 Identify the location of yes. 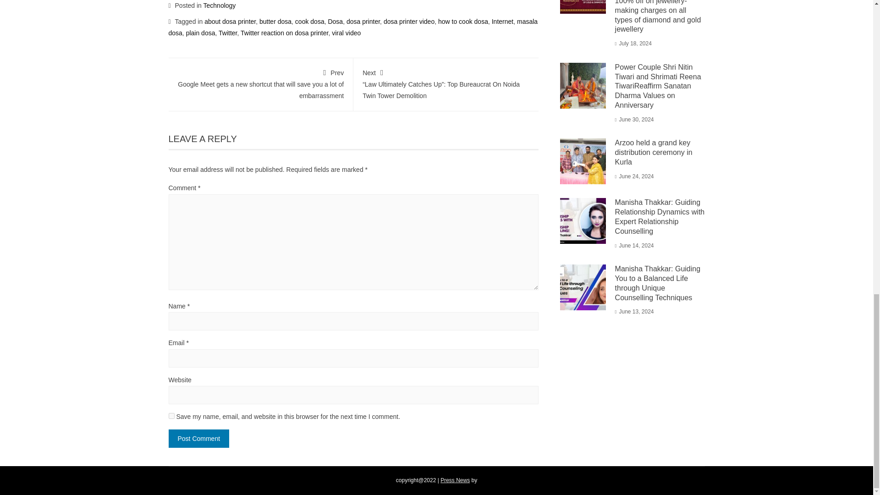
(171, 415).